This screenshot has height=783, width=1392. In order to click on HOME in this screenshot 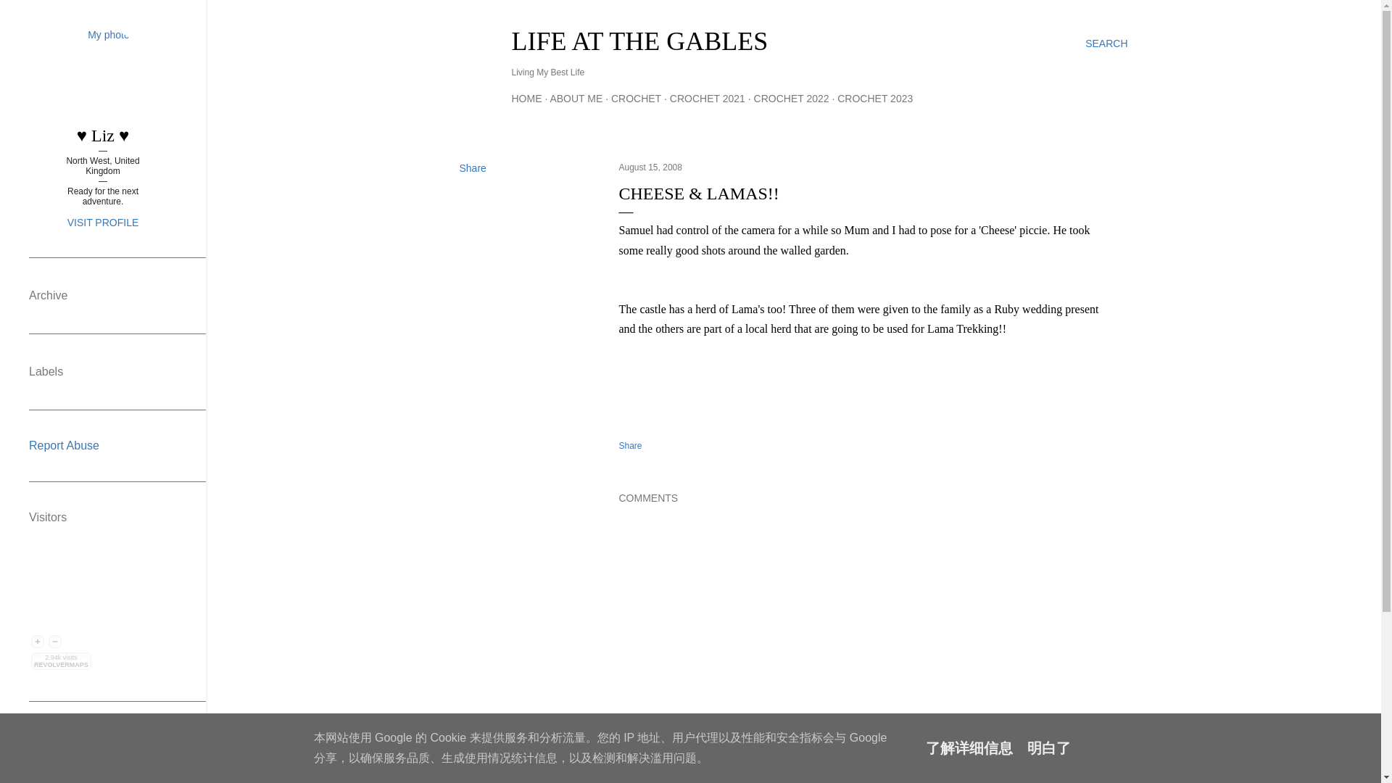, I will do `click(527, 99)`.